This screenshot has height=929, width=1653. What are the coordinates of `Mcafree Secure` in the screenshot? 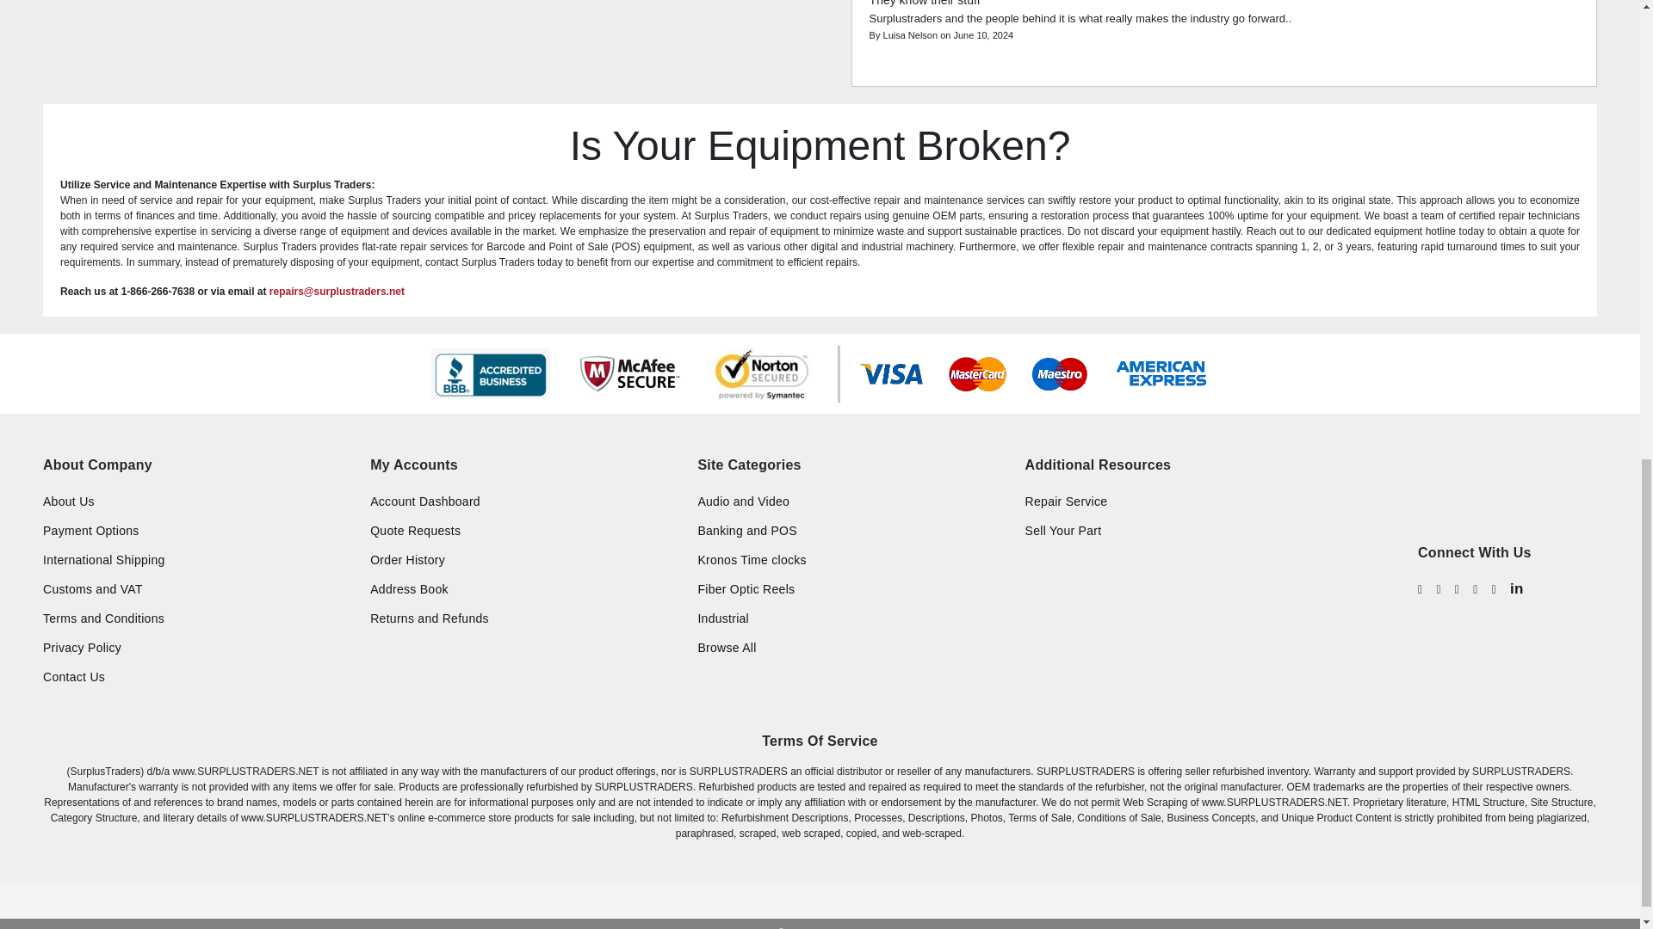 It's located at (628, 373).